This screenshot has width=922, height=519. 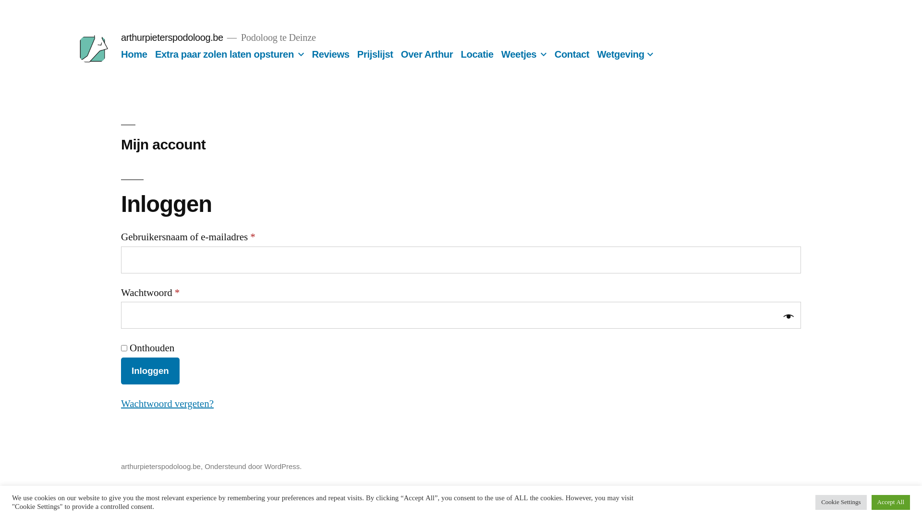 I want to click on arthurpieterspodoloog.be, so click(x=172, y=37).